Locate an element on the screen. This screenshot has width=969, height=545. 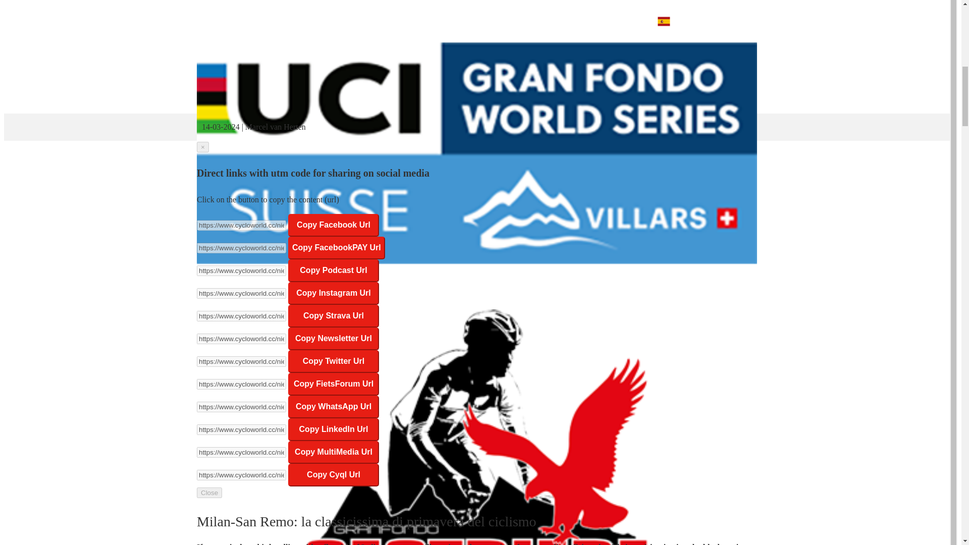
Copy Instagram Url is located at coordinates (333, 293).